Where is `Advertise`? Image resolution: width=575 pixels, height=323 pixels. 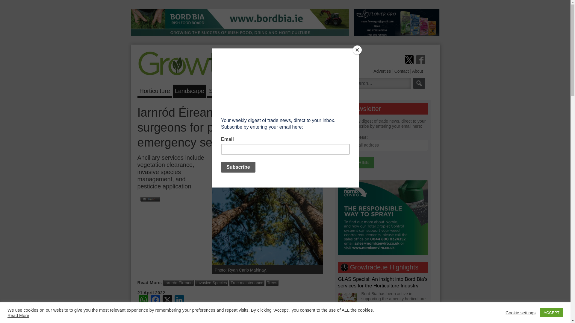 Advertise is located at coordinates (382, 71).